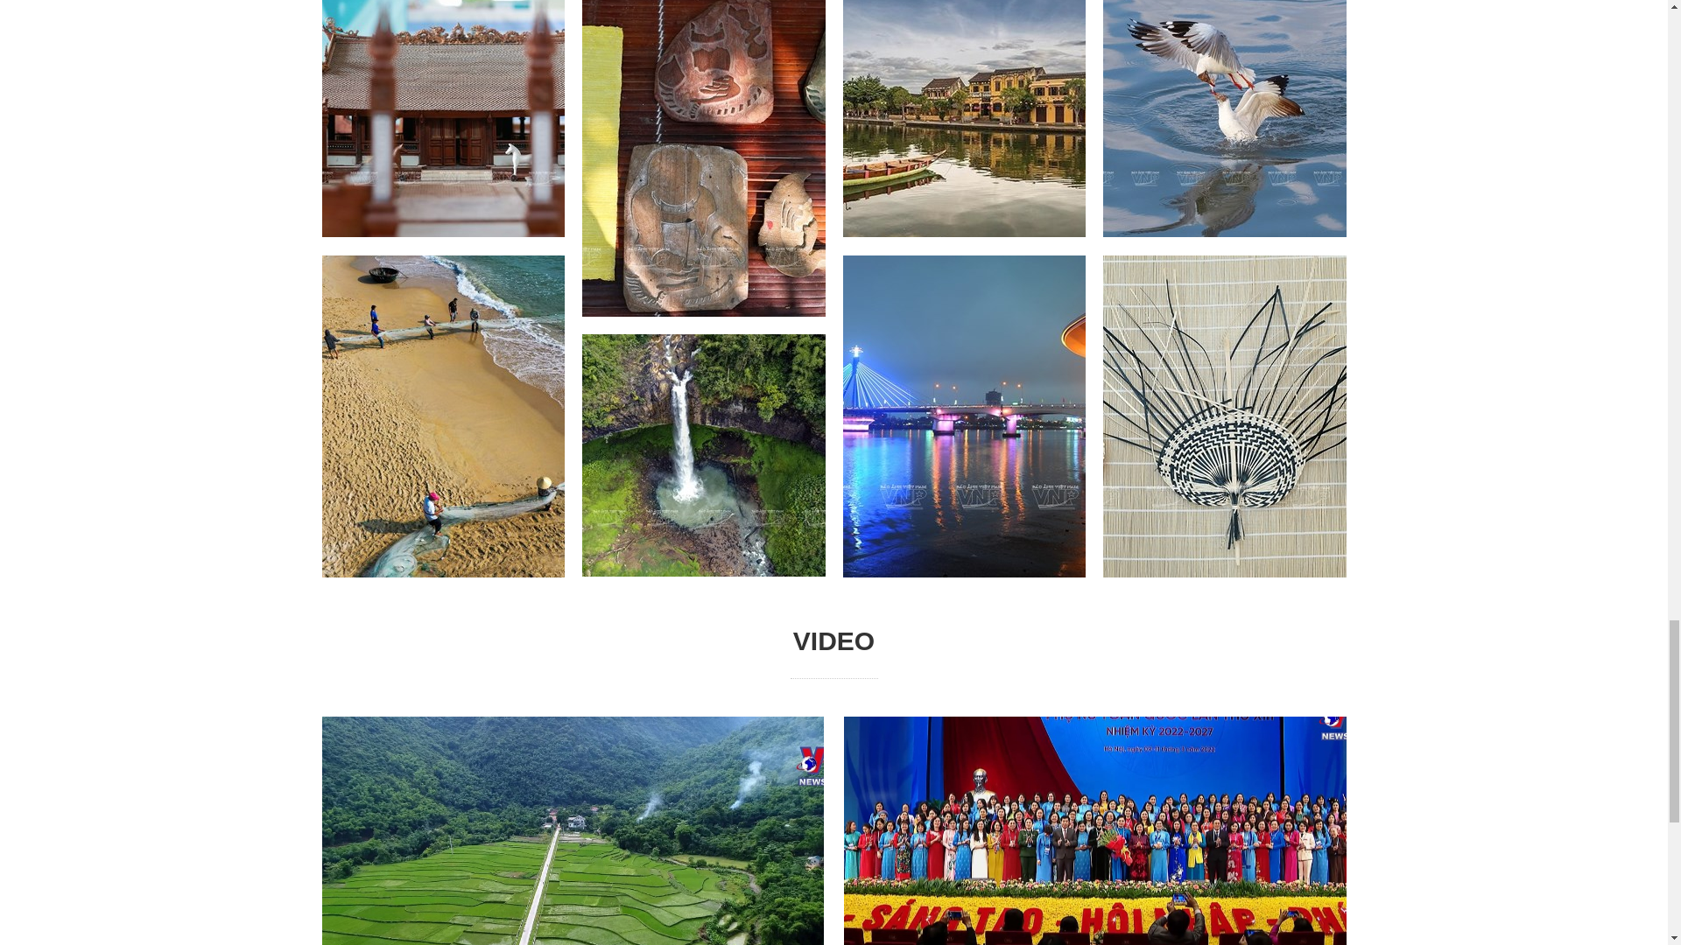 This screenshot has height=945, width=1681. What do you see at coordinates (963, 416) in the screenshot?
I see `Bridges over Han river` at bounding box center [963, 416].